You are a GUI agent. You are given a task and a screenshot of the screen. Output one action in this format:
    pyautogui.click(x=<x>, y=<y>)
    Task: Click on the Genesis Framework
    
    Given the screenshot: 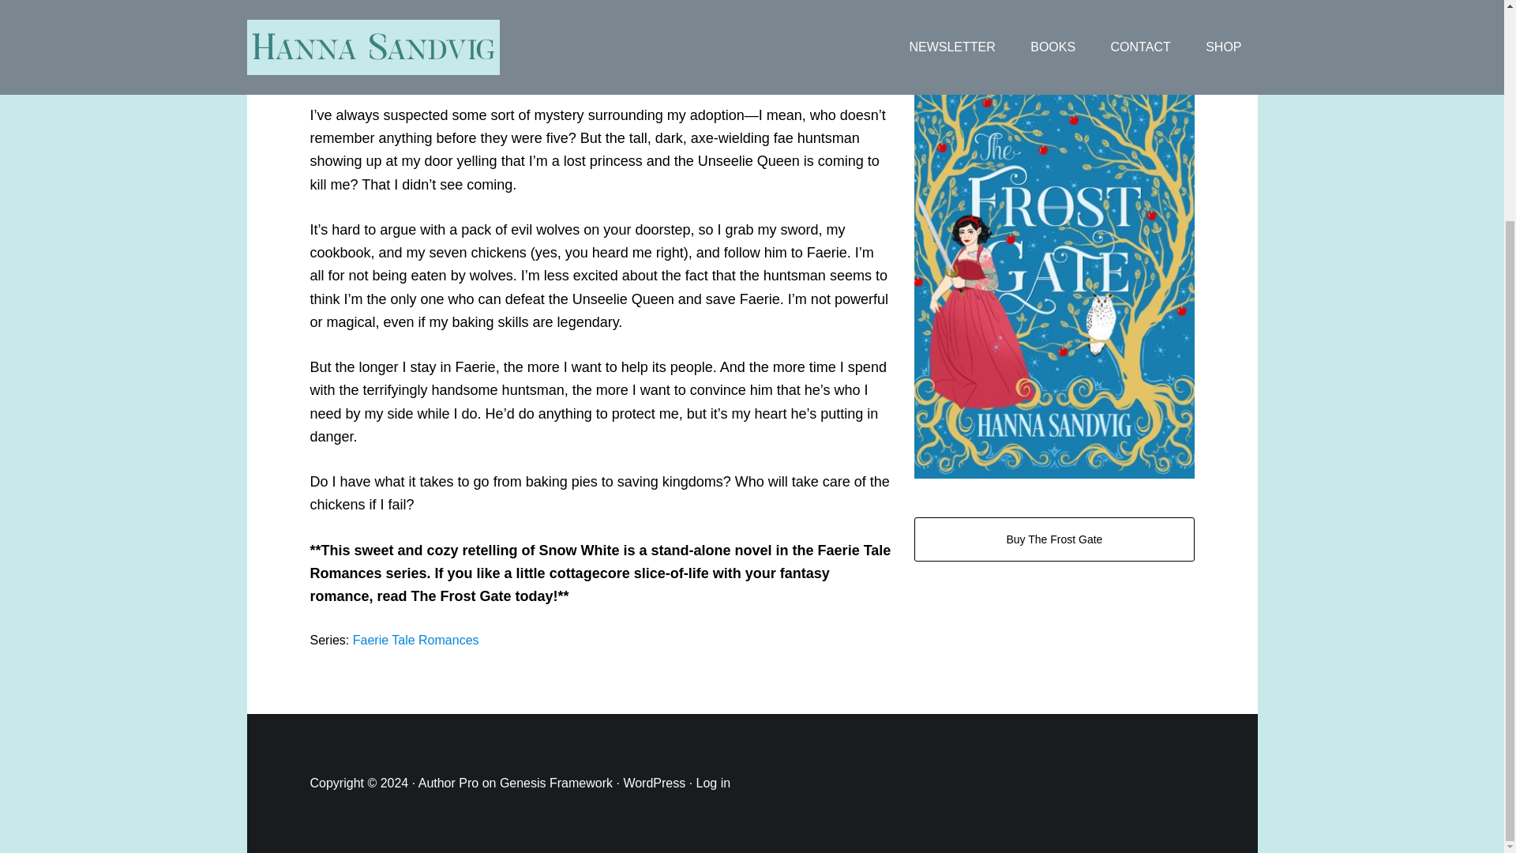 What is the action you would take?
    pyautogui.click(x=556, y=783)
    